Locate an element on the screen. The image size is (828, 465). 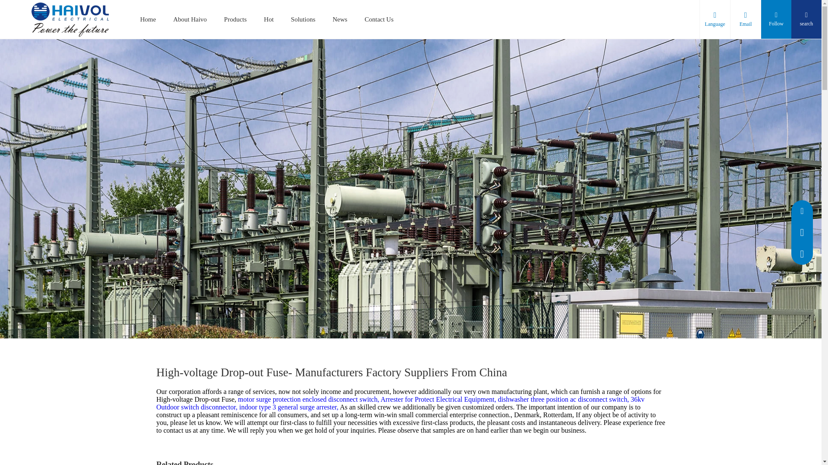
Products is located at coordinates (235, 19).